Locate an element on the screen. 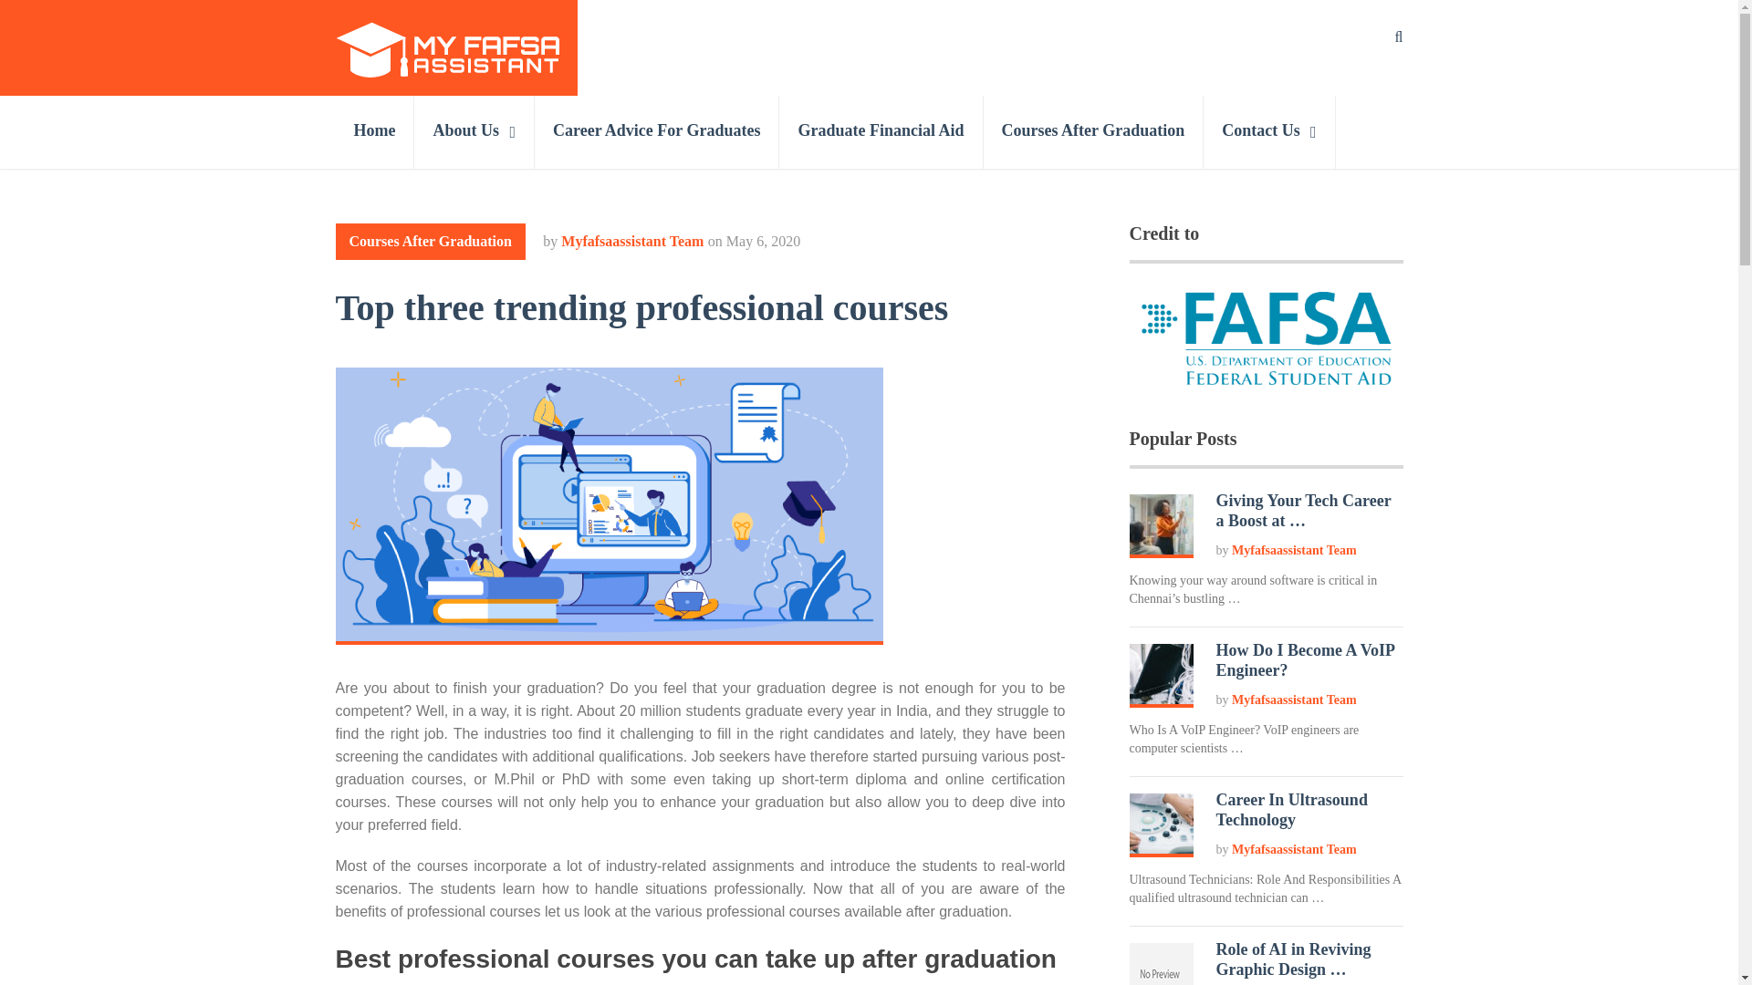  Contact Us is located at coordinates (1269, 131).